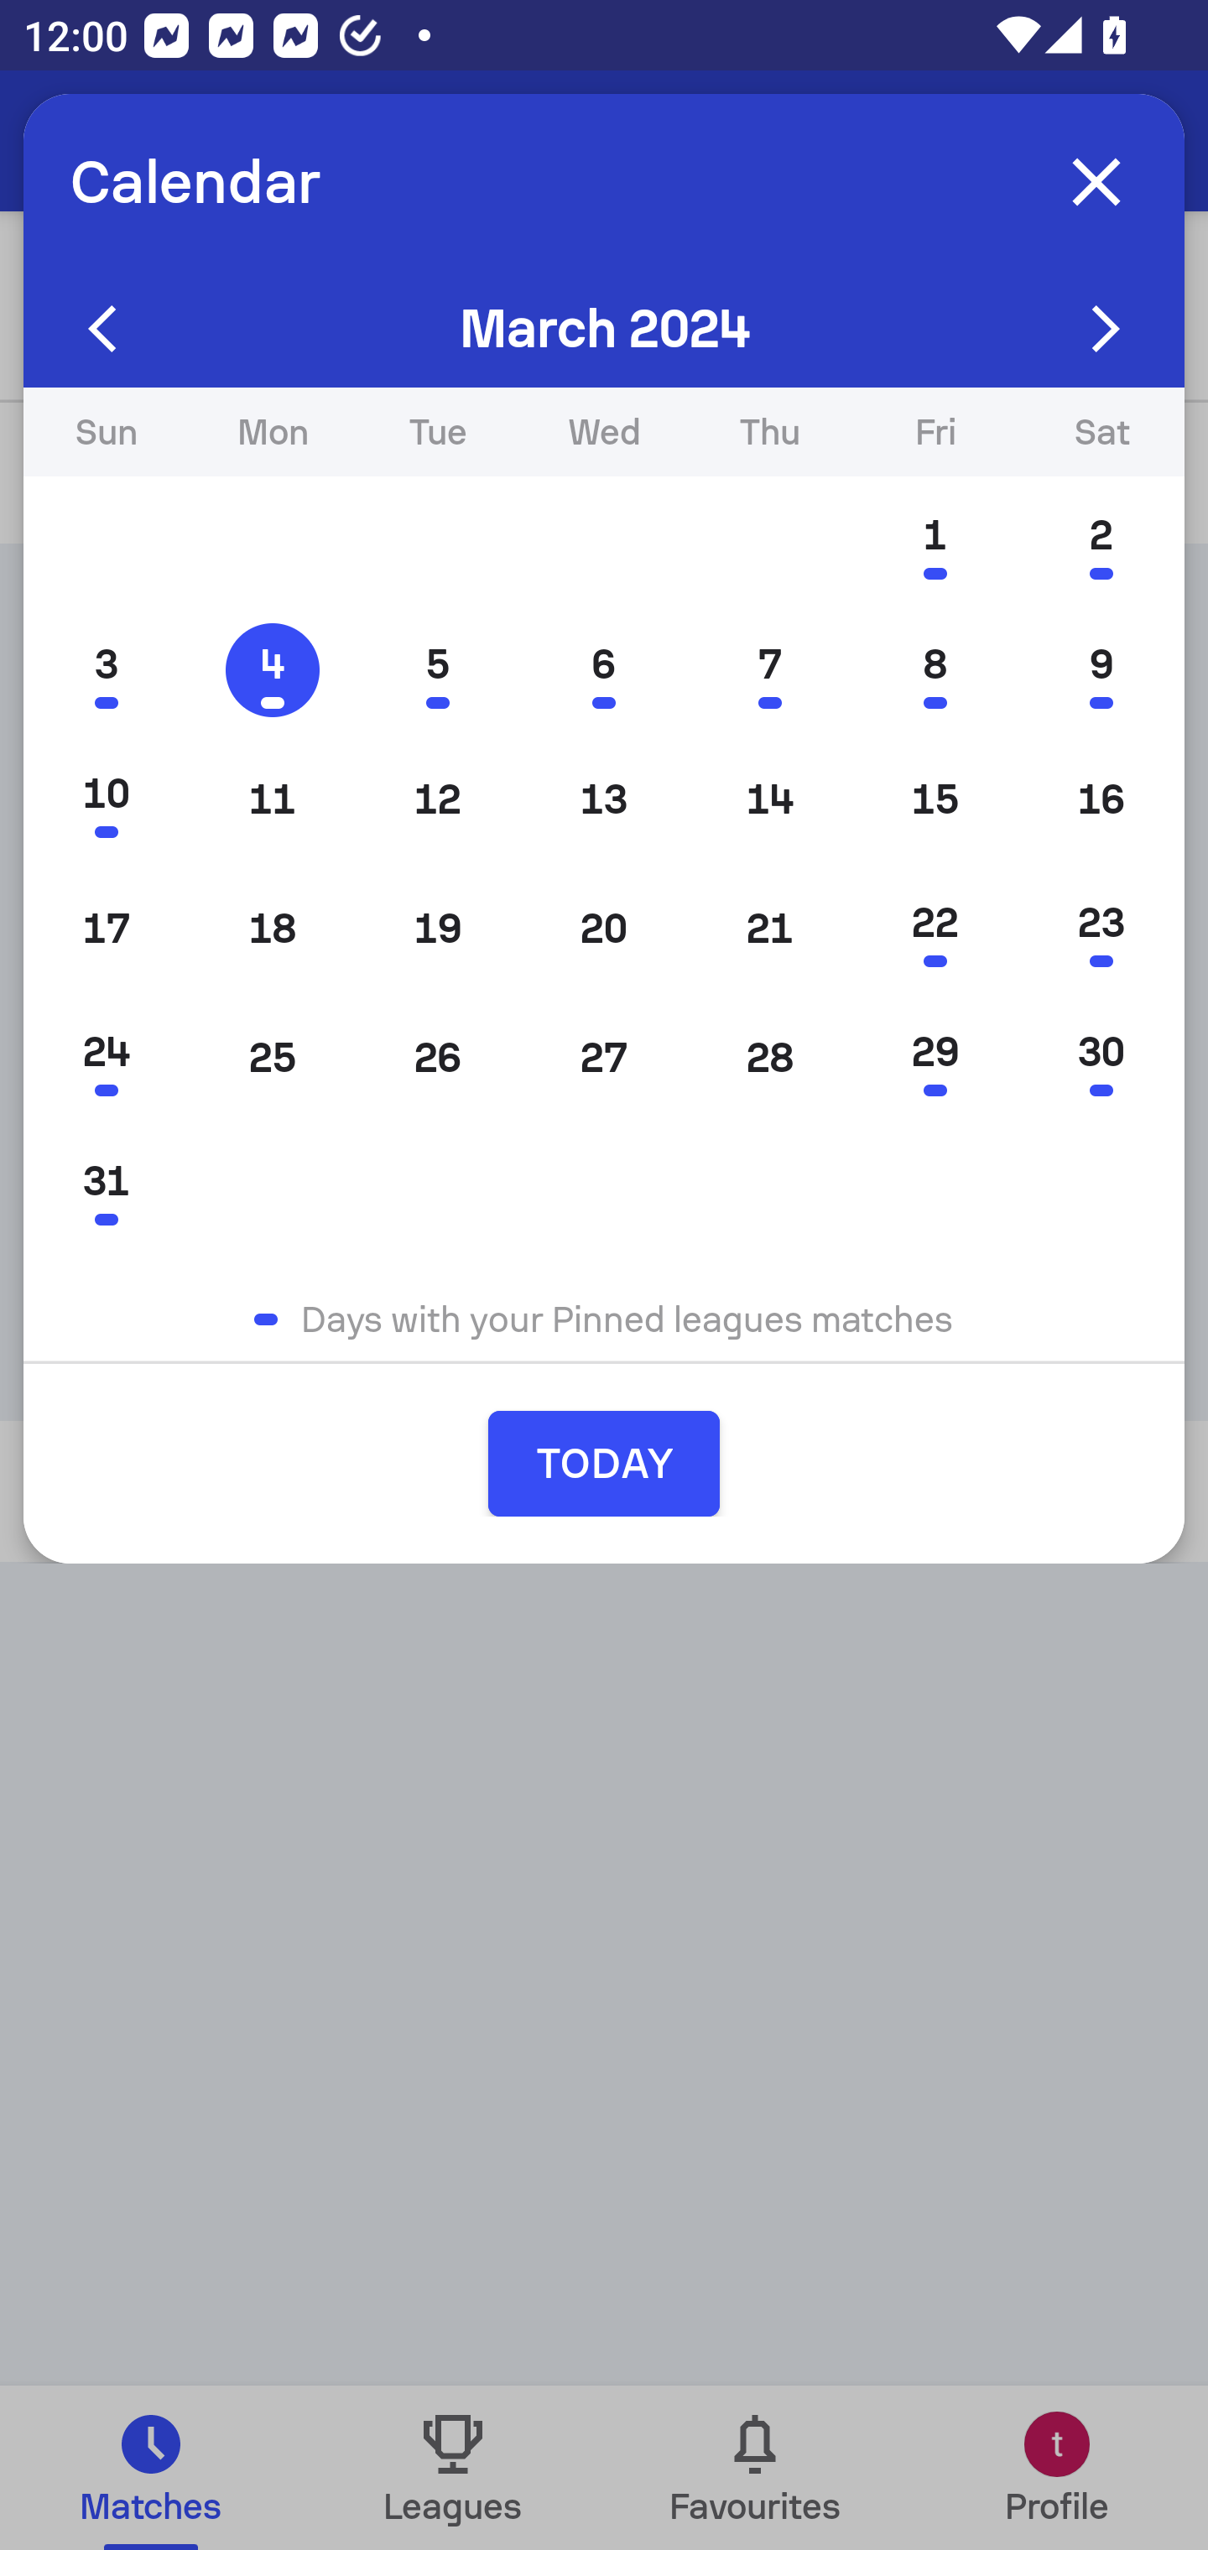 This screenshot has height=2550, width=1208. I want to click on 12, so click(438, 799).